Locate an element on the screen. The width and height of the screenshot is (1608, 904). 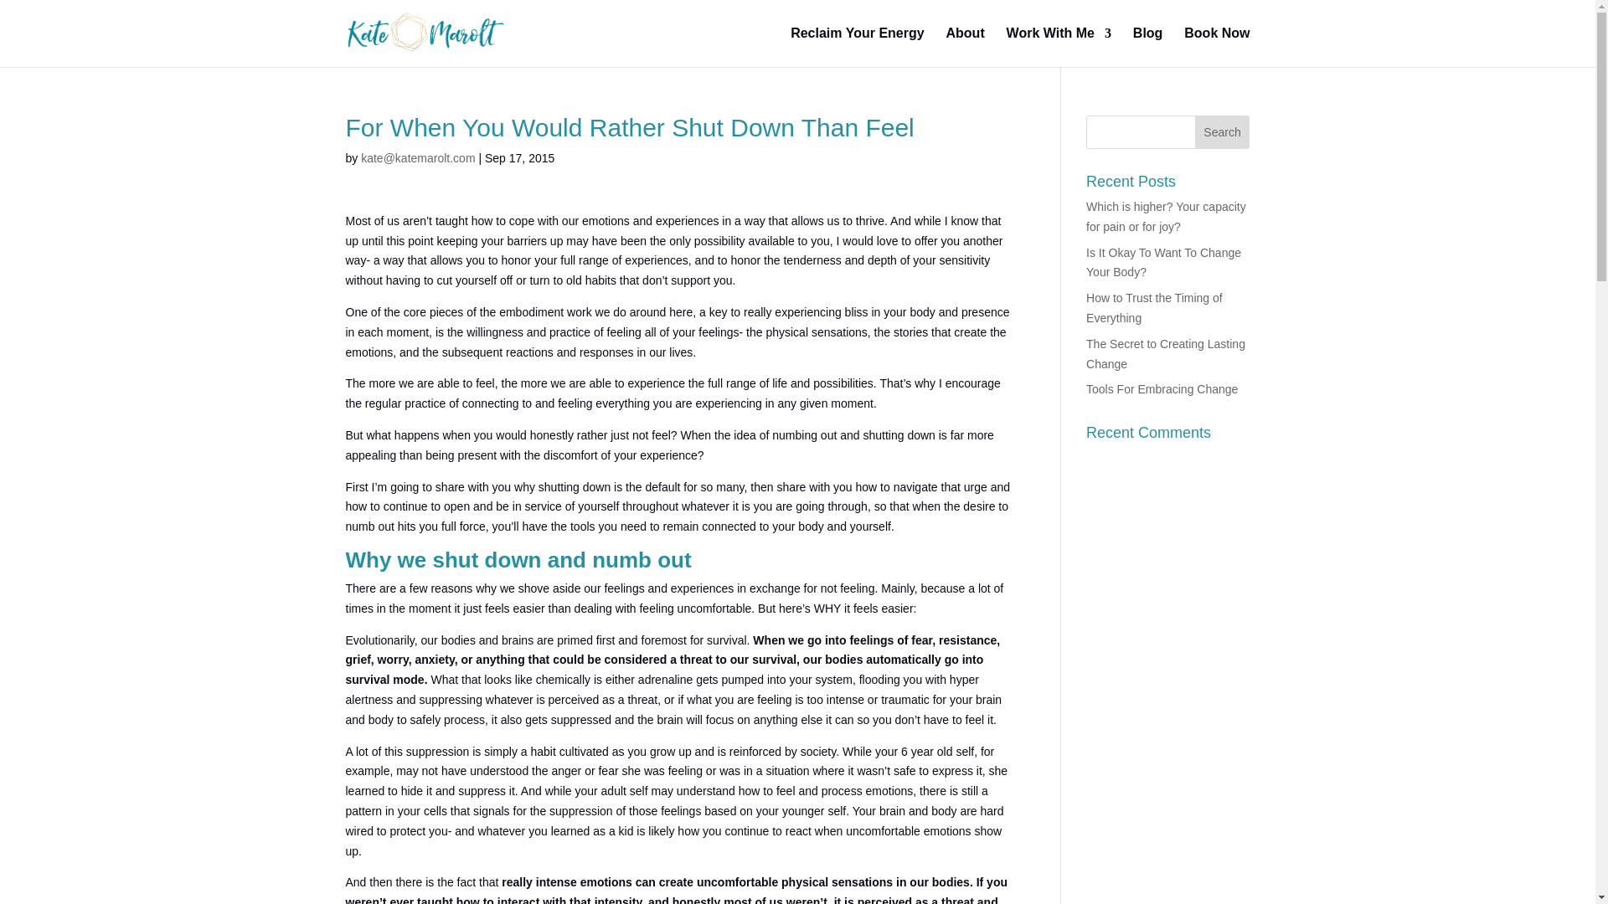
Reclaim Your Energy is located at coordinates (857, 47).